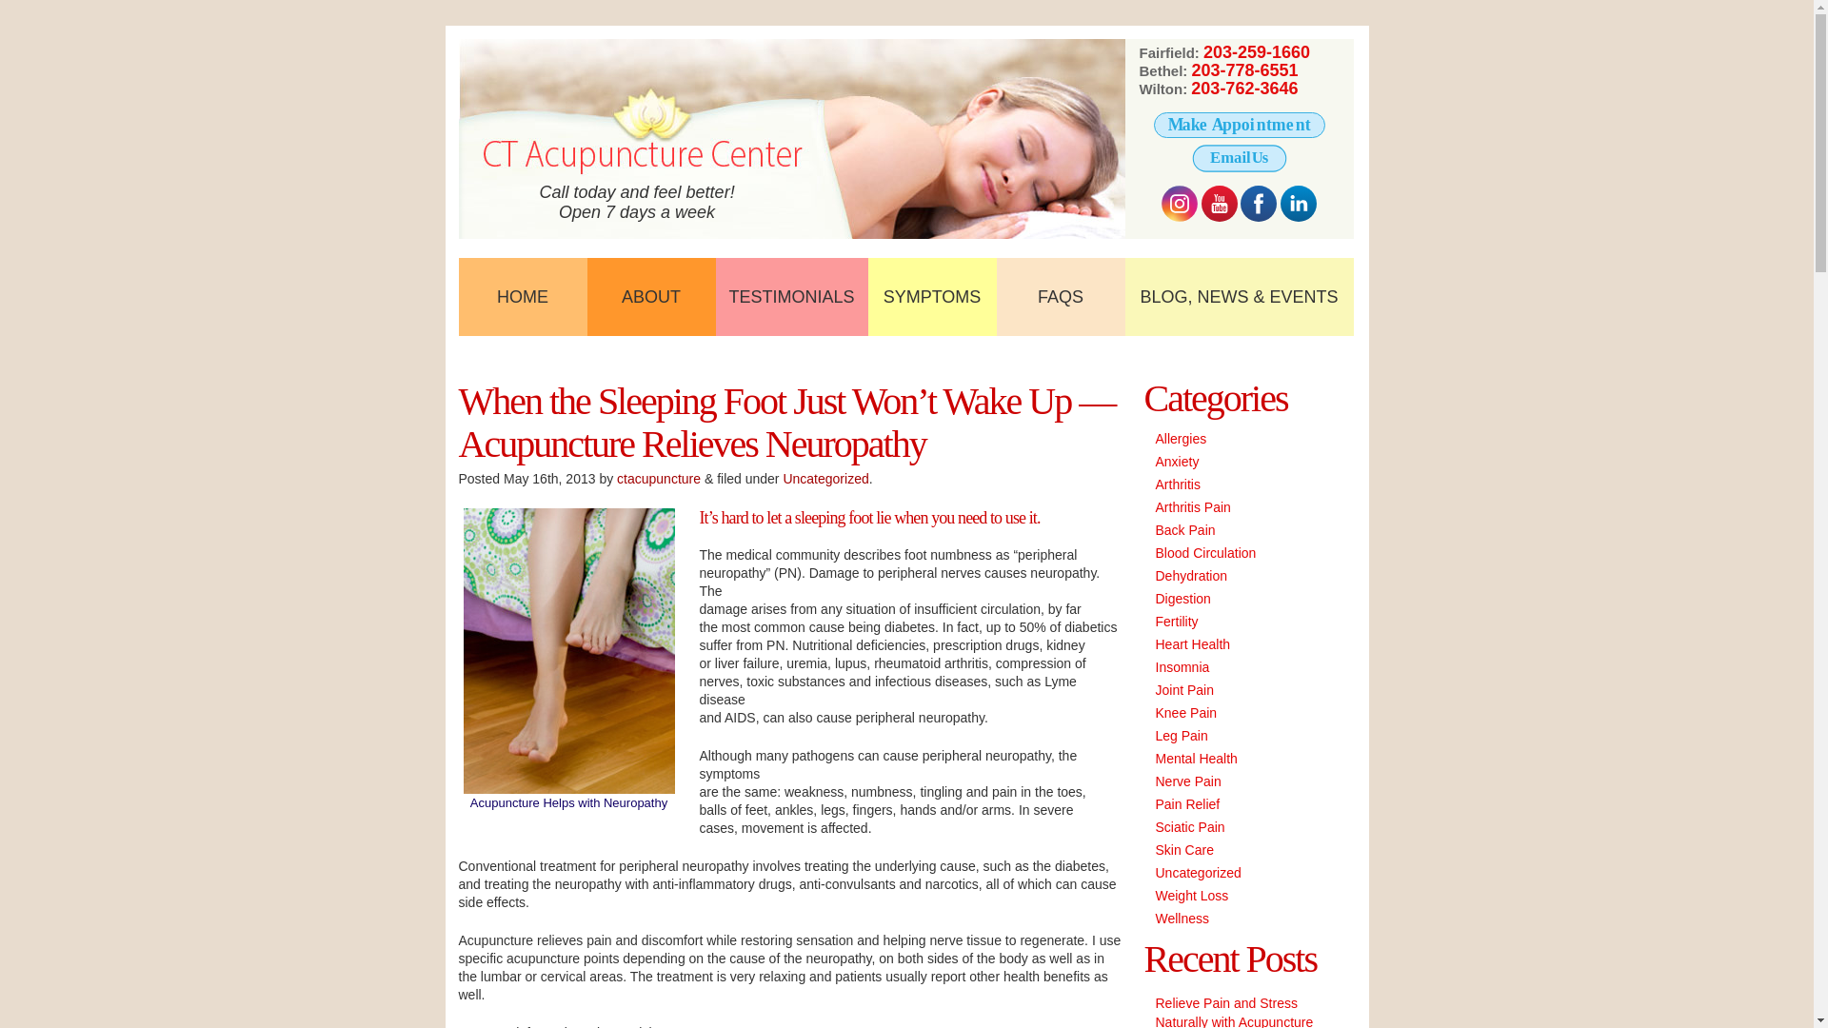 The image size is (1828, 1028). What do you see at coordinates (792, 297) in the screenshot?
I see `TESTIMONIALS` at bounding box center [792, 297].